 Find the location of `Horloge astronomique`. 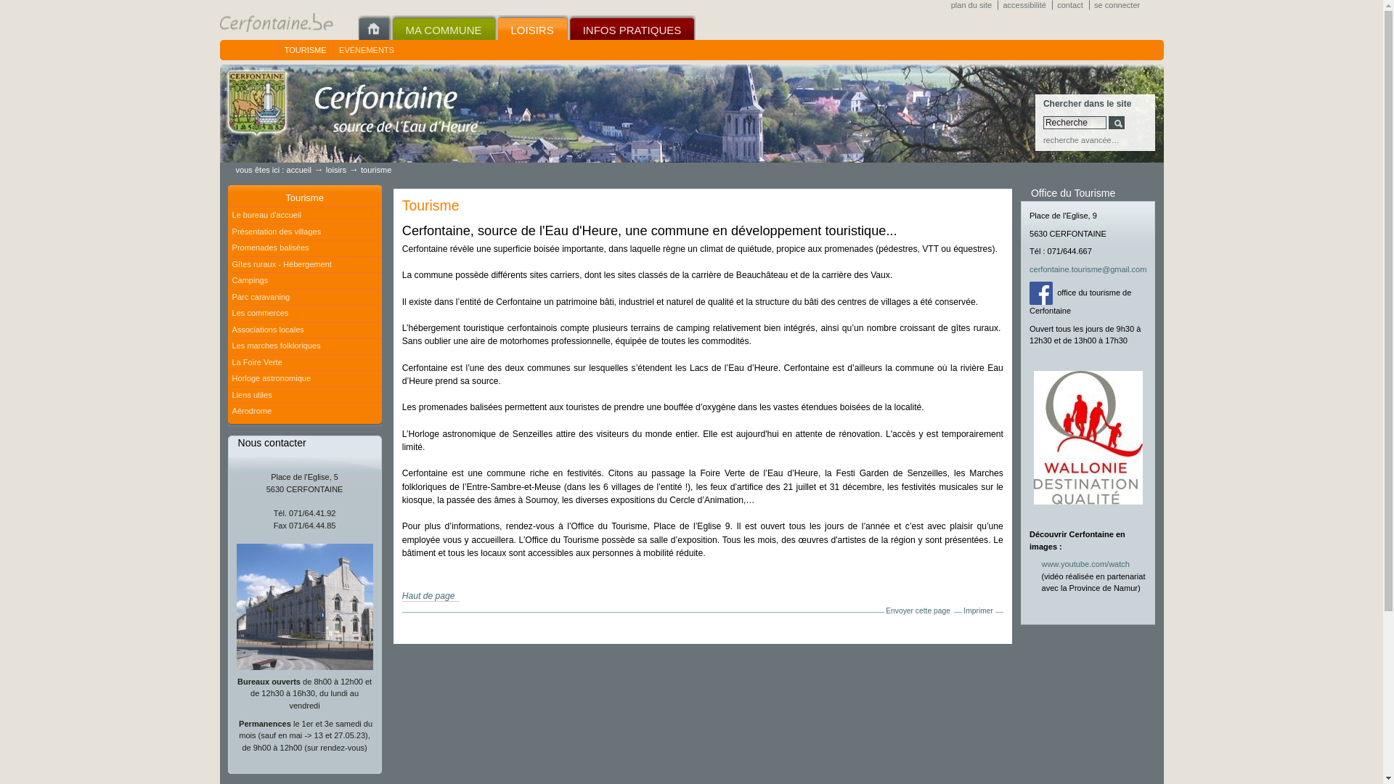

Horloge astronomique is located at coordinates (305, 379).